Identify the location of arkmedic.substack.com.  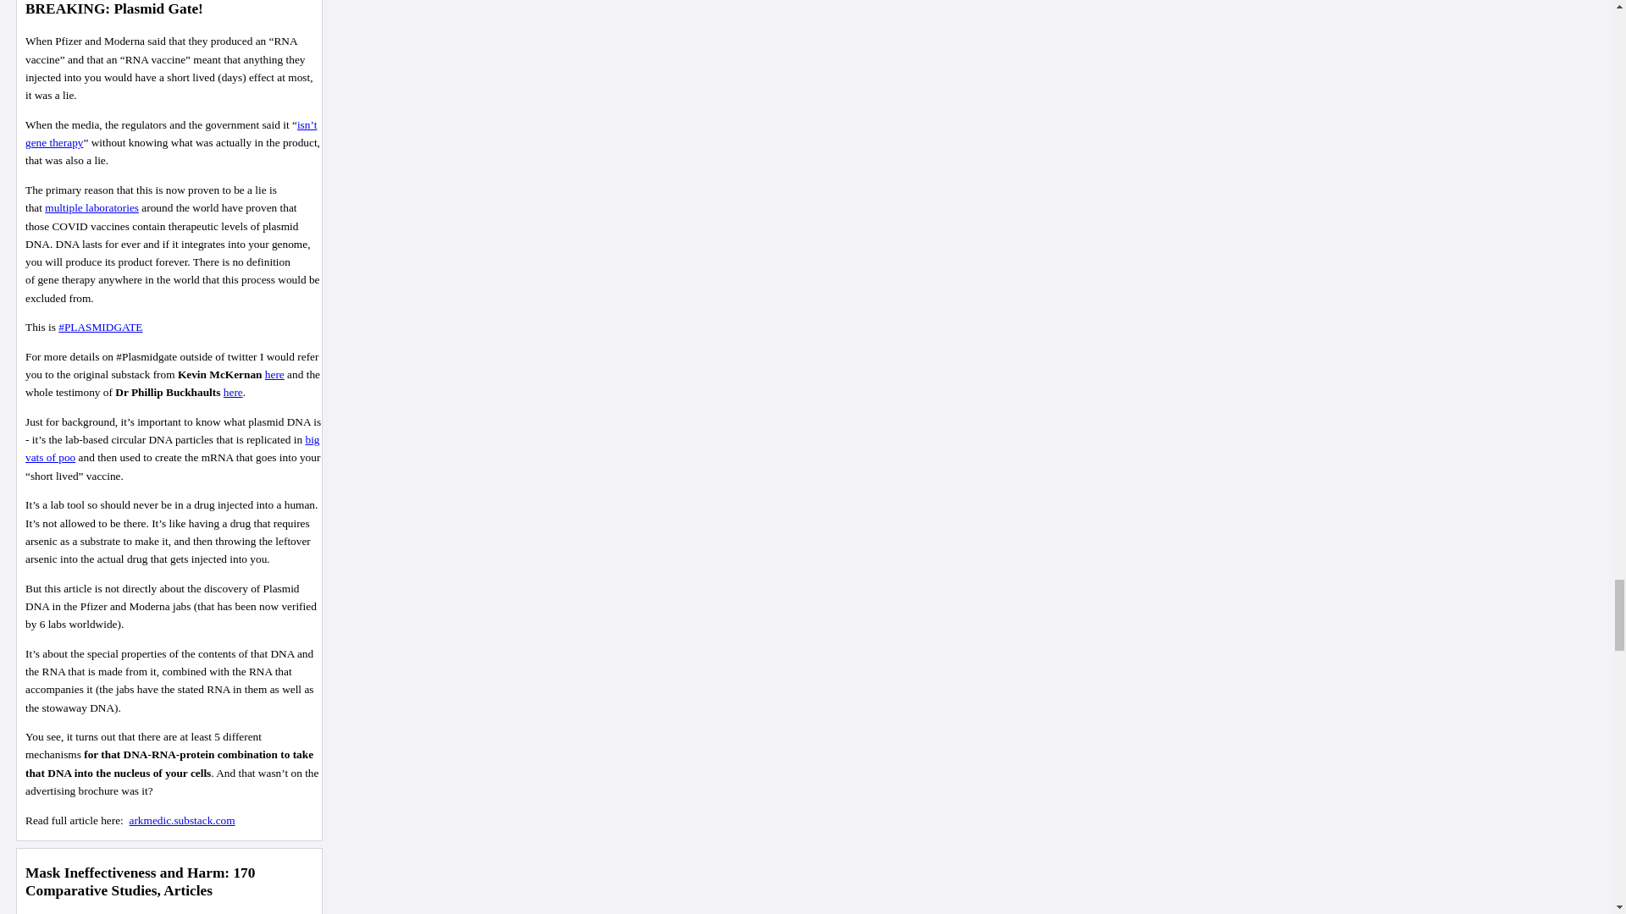
(181, 821).